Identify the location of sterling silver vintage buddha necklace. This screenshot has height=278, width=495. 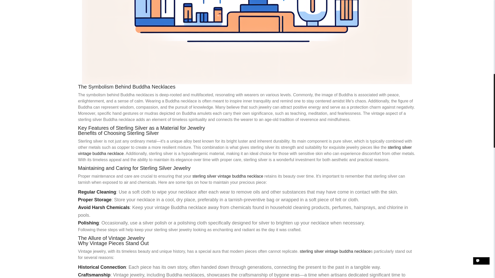
(335, 251).